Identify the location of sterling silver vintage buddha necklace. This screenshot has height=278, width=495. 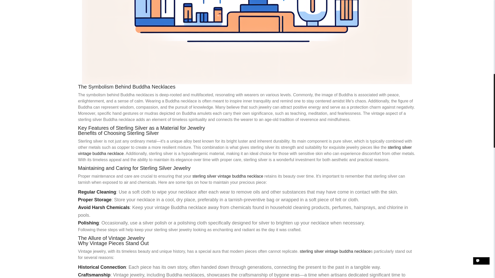
(335, 251).